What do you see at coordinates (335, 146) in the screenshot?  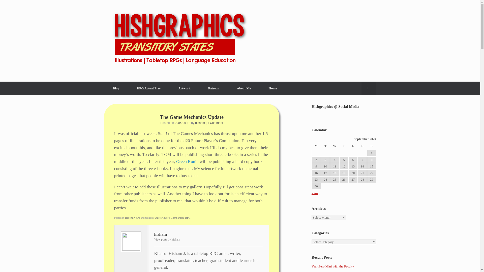 I see `Wednesday` at bounding box center [335, 146].